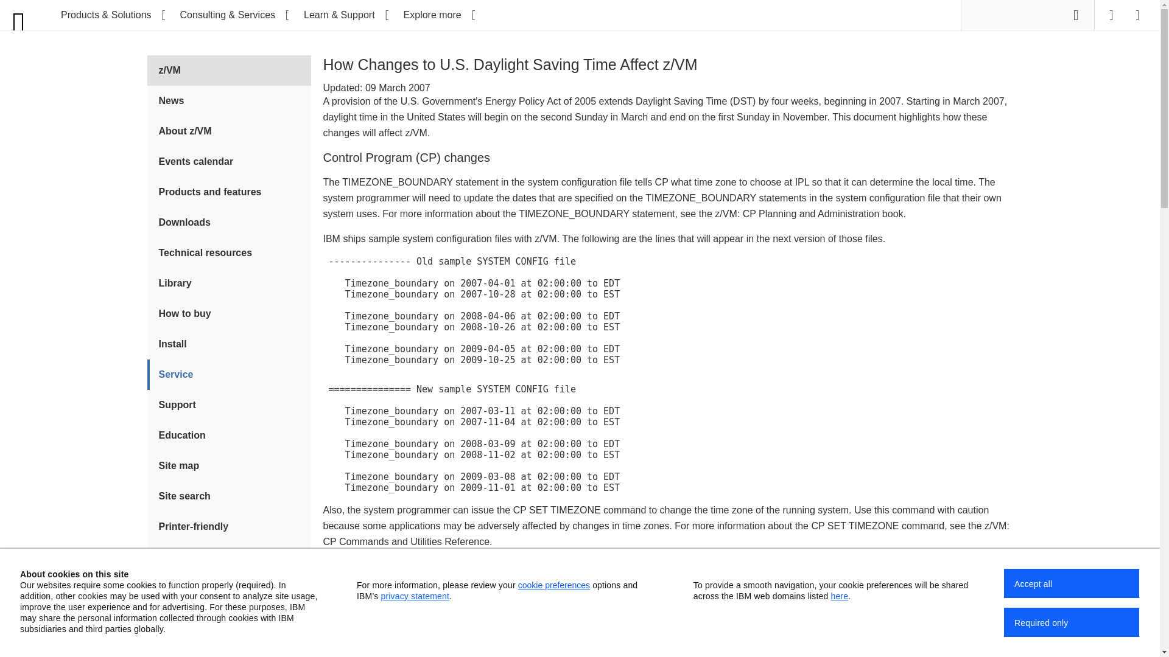 The image size is (1169, 657). What do you see at coordinates (438, 15) in the screenshot?
I see `Explore more` at bounding box center [438, 15].